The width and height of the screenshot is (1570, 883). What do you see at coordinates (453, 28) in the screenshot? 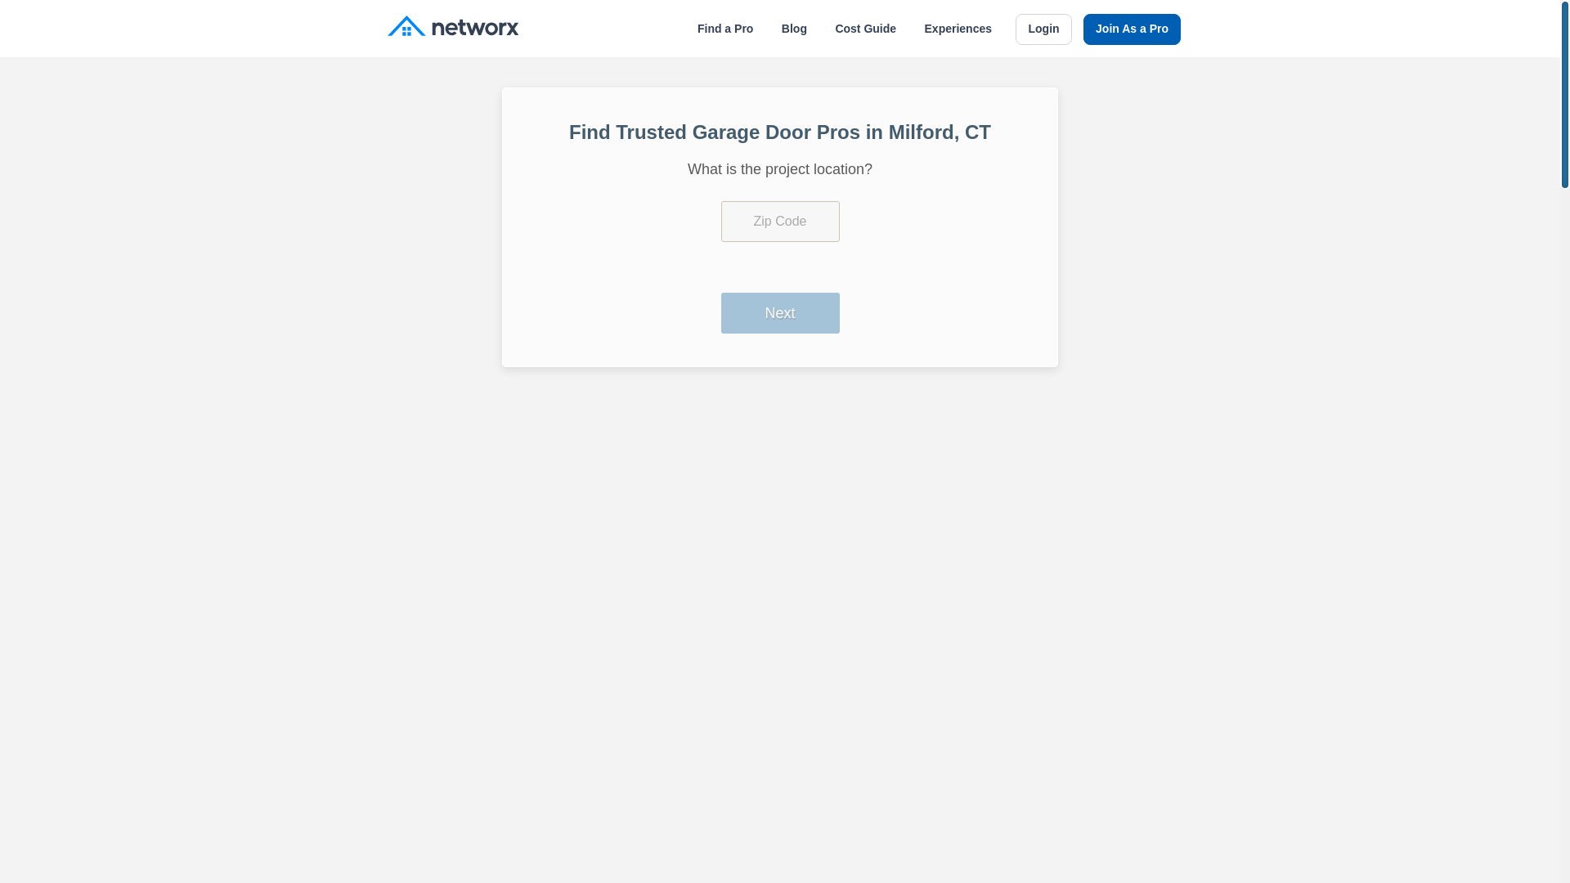
I see `Networx` at bounding box center [453, 28].